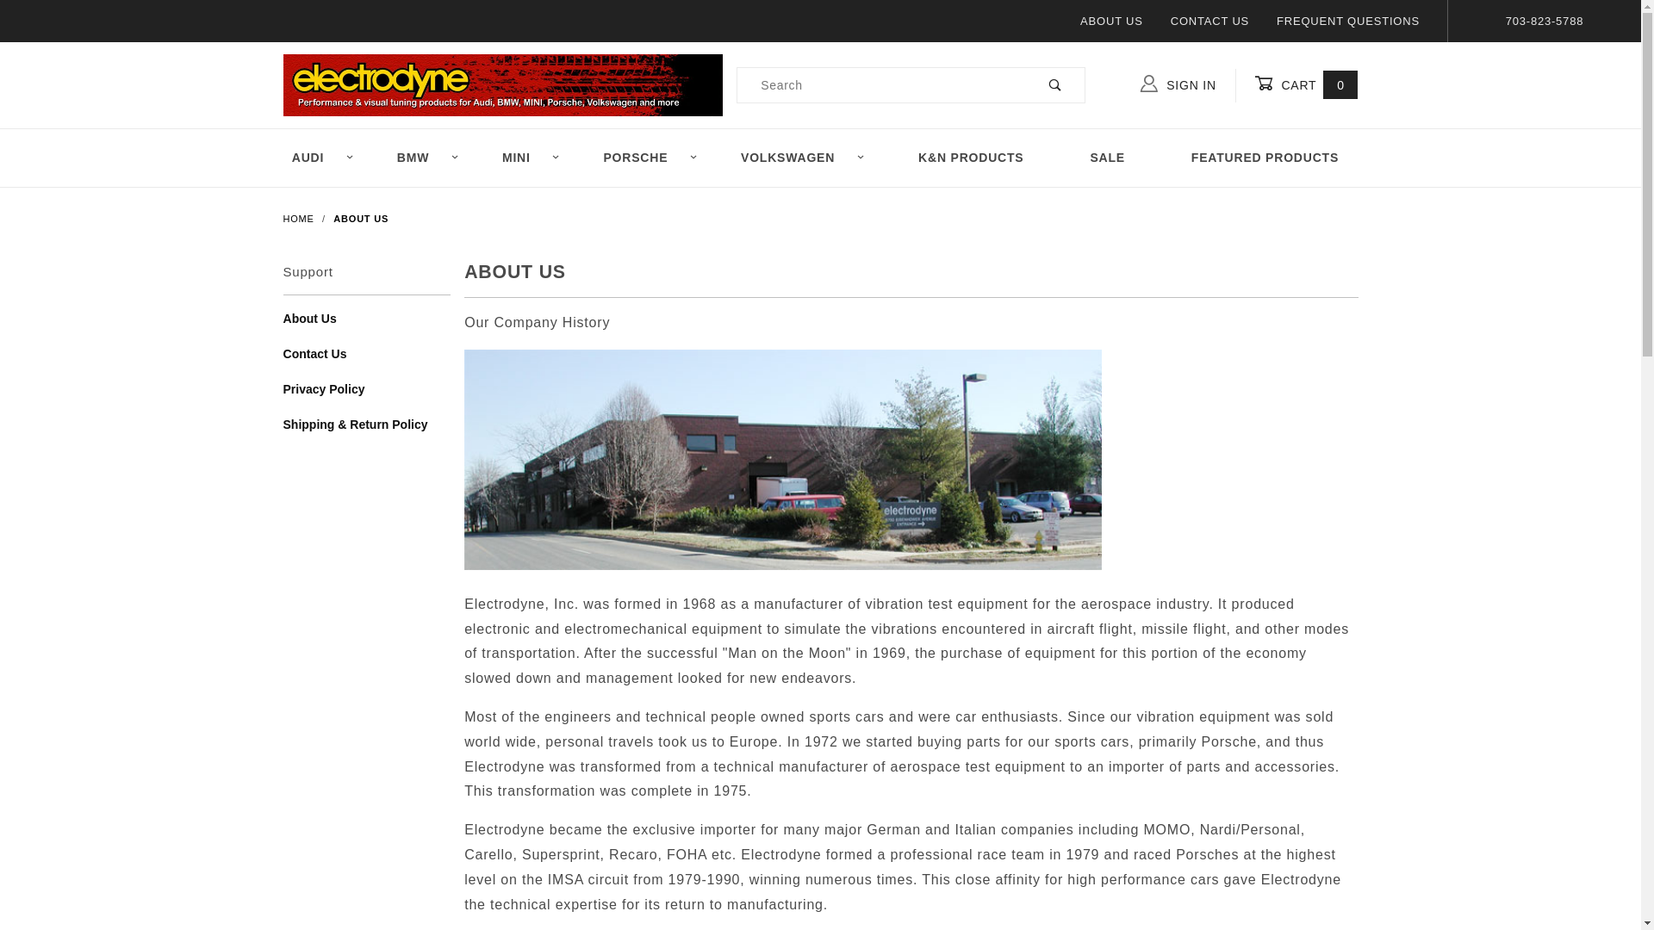 This screenshot has width=1654, height=930. What do you see at coordinates (367, 396) in the screenshot?
I see `Privacy Policy` at bounding box center [367, 396].